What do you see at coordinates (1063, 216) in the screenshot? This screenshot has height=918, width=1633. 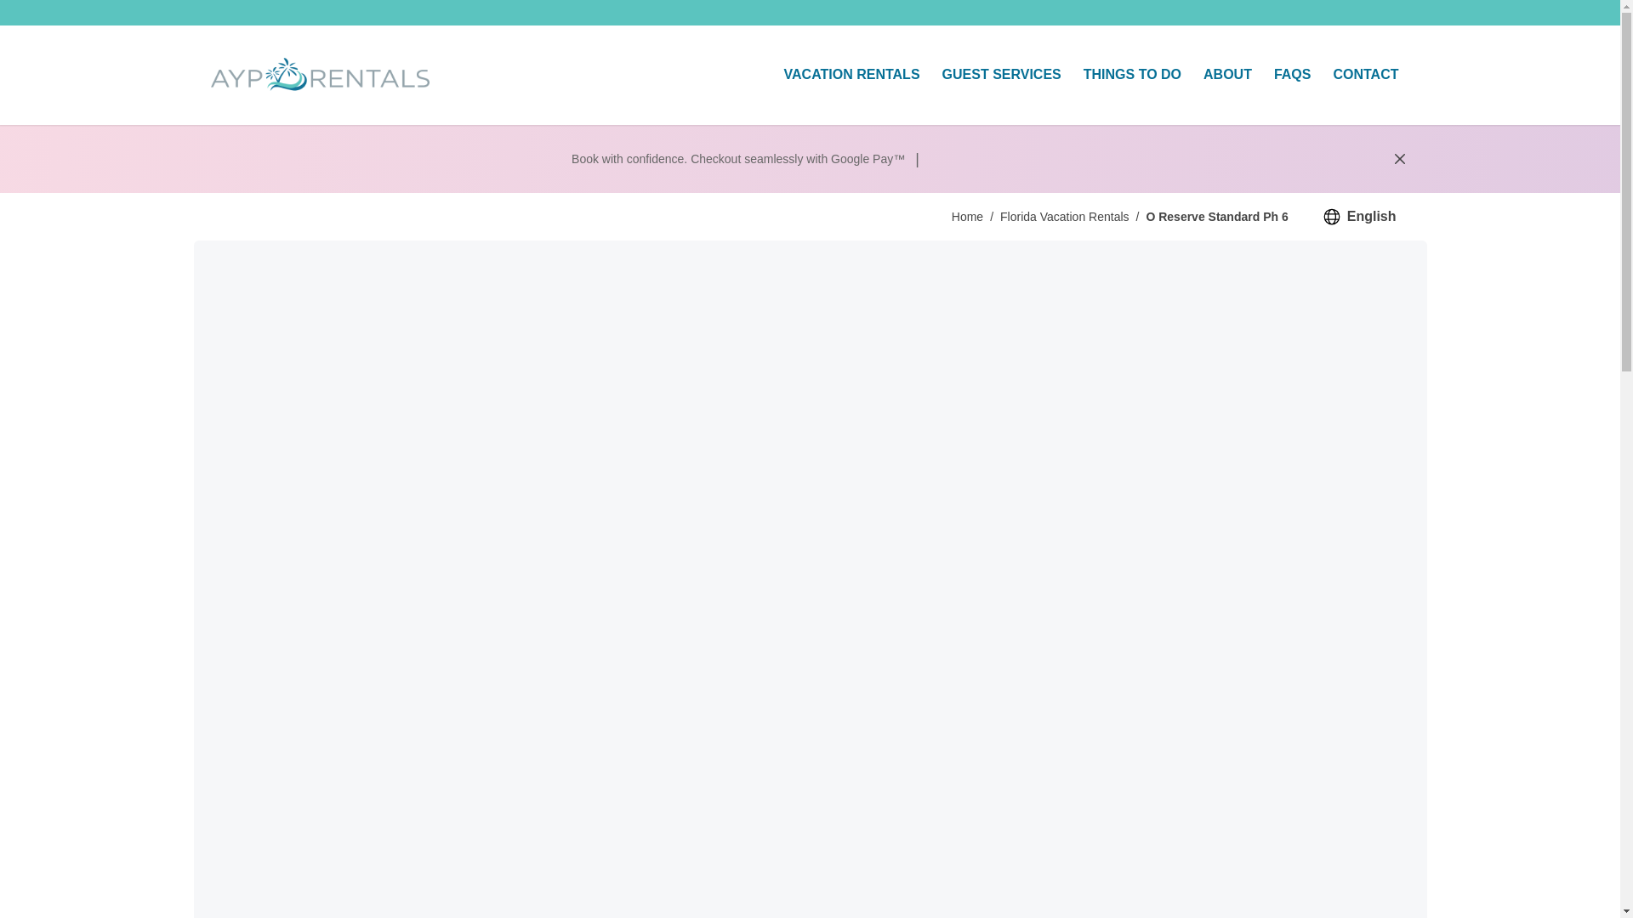 I see `Florida Vacation Rentals` at bounding box center [1063, 216].